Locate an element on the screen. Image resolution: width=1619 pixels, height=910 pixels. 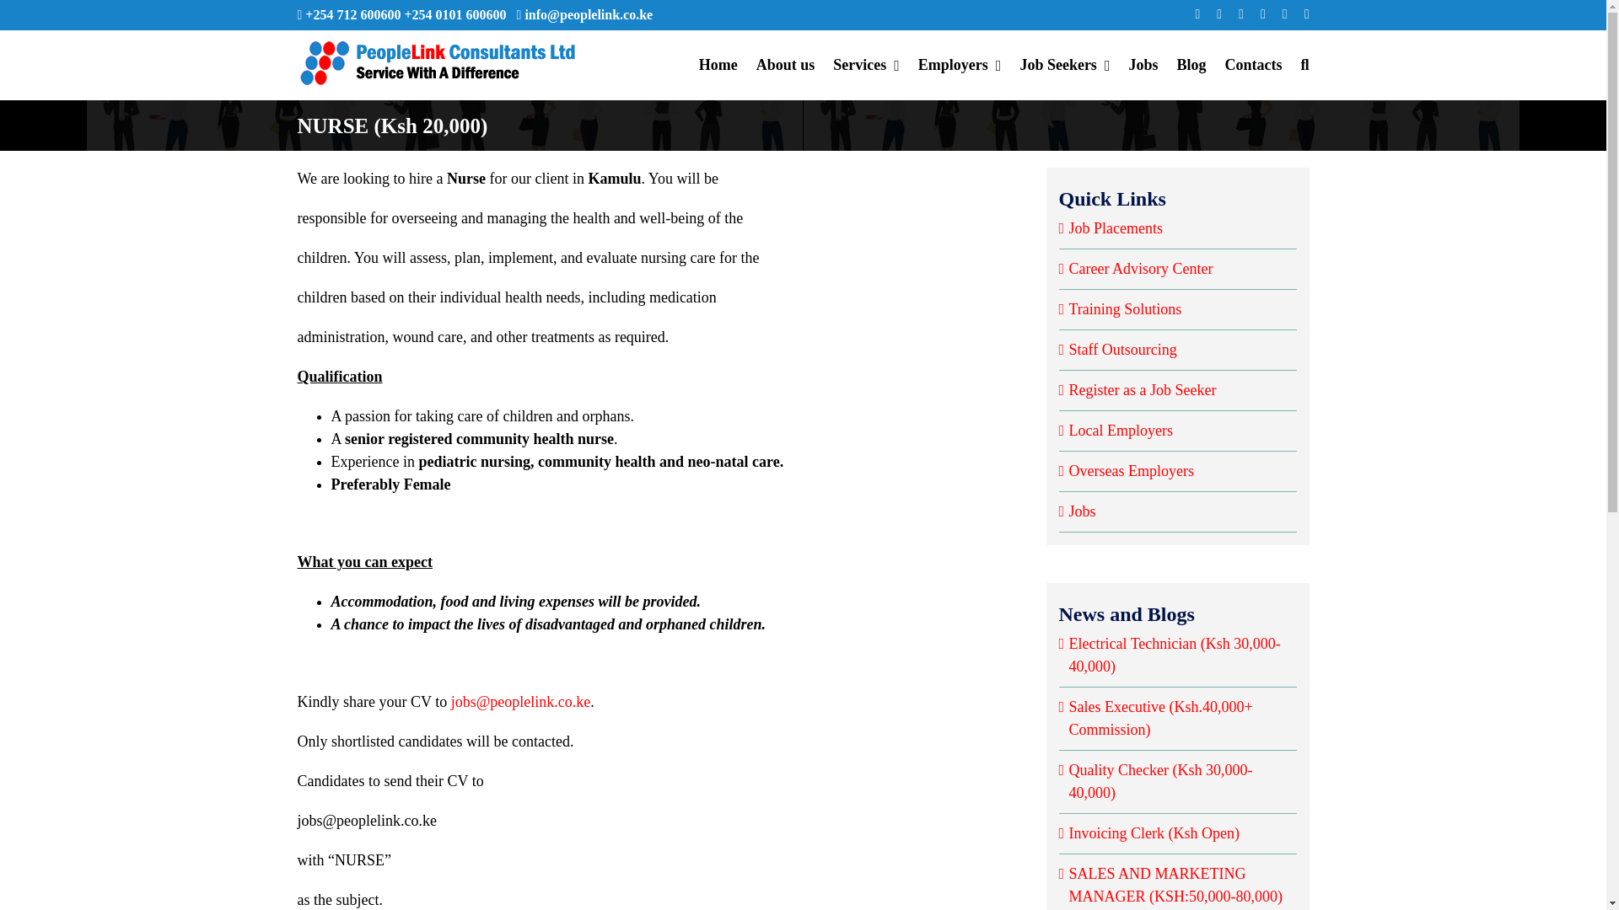
Job Seekers is located at coordinates (1064, 64).